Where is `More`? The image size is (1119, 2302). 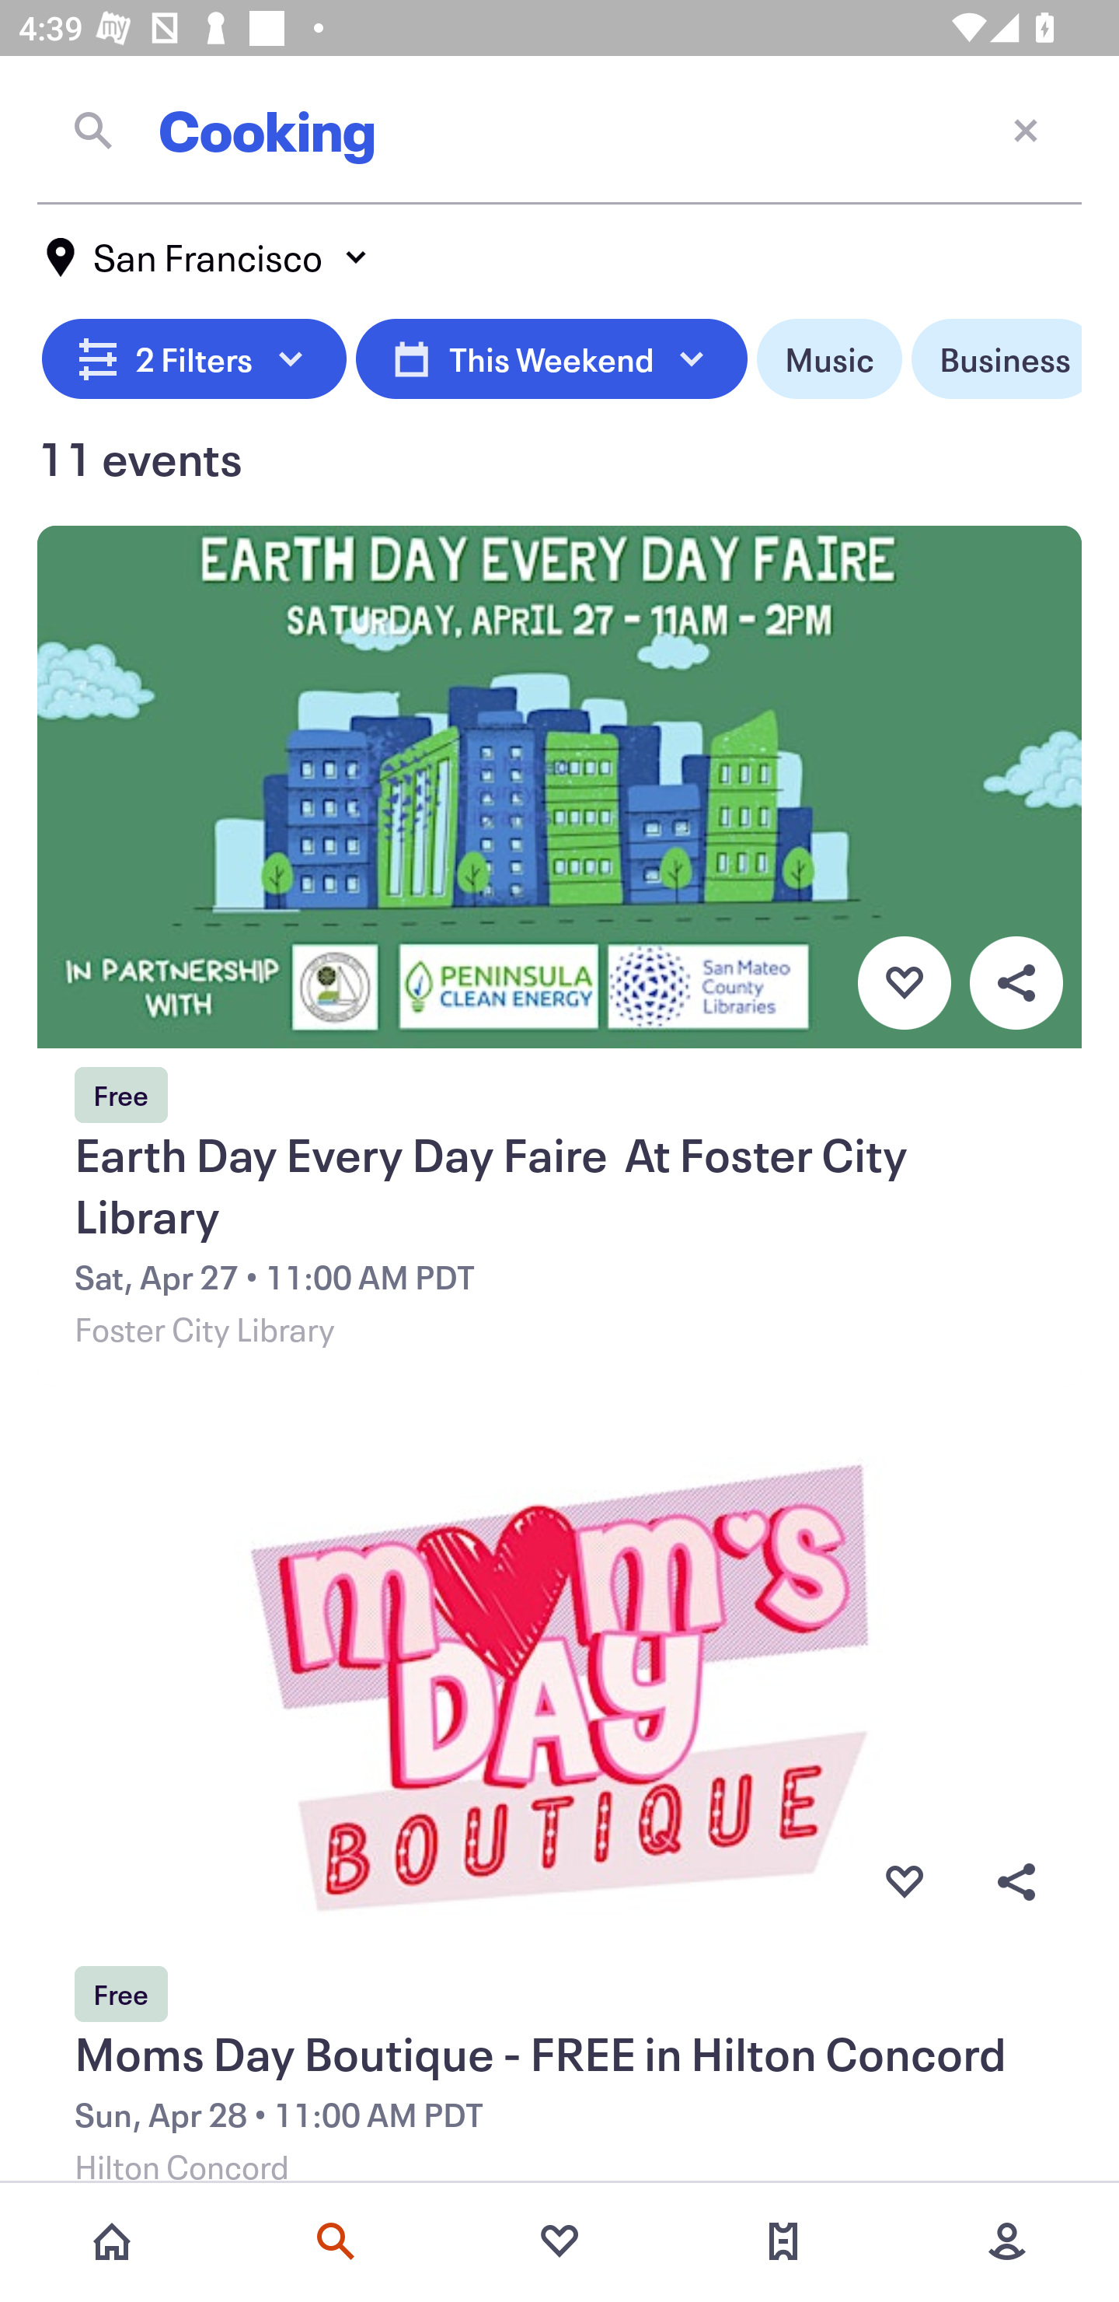
More is located at coordinates (1007, 2241).